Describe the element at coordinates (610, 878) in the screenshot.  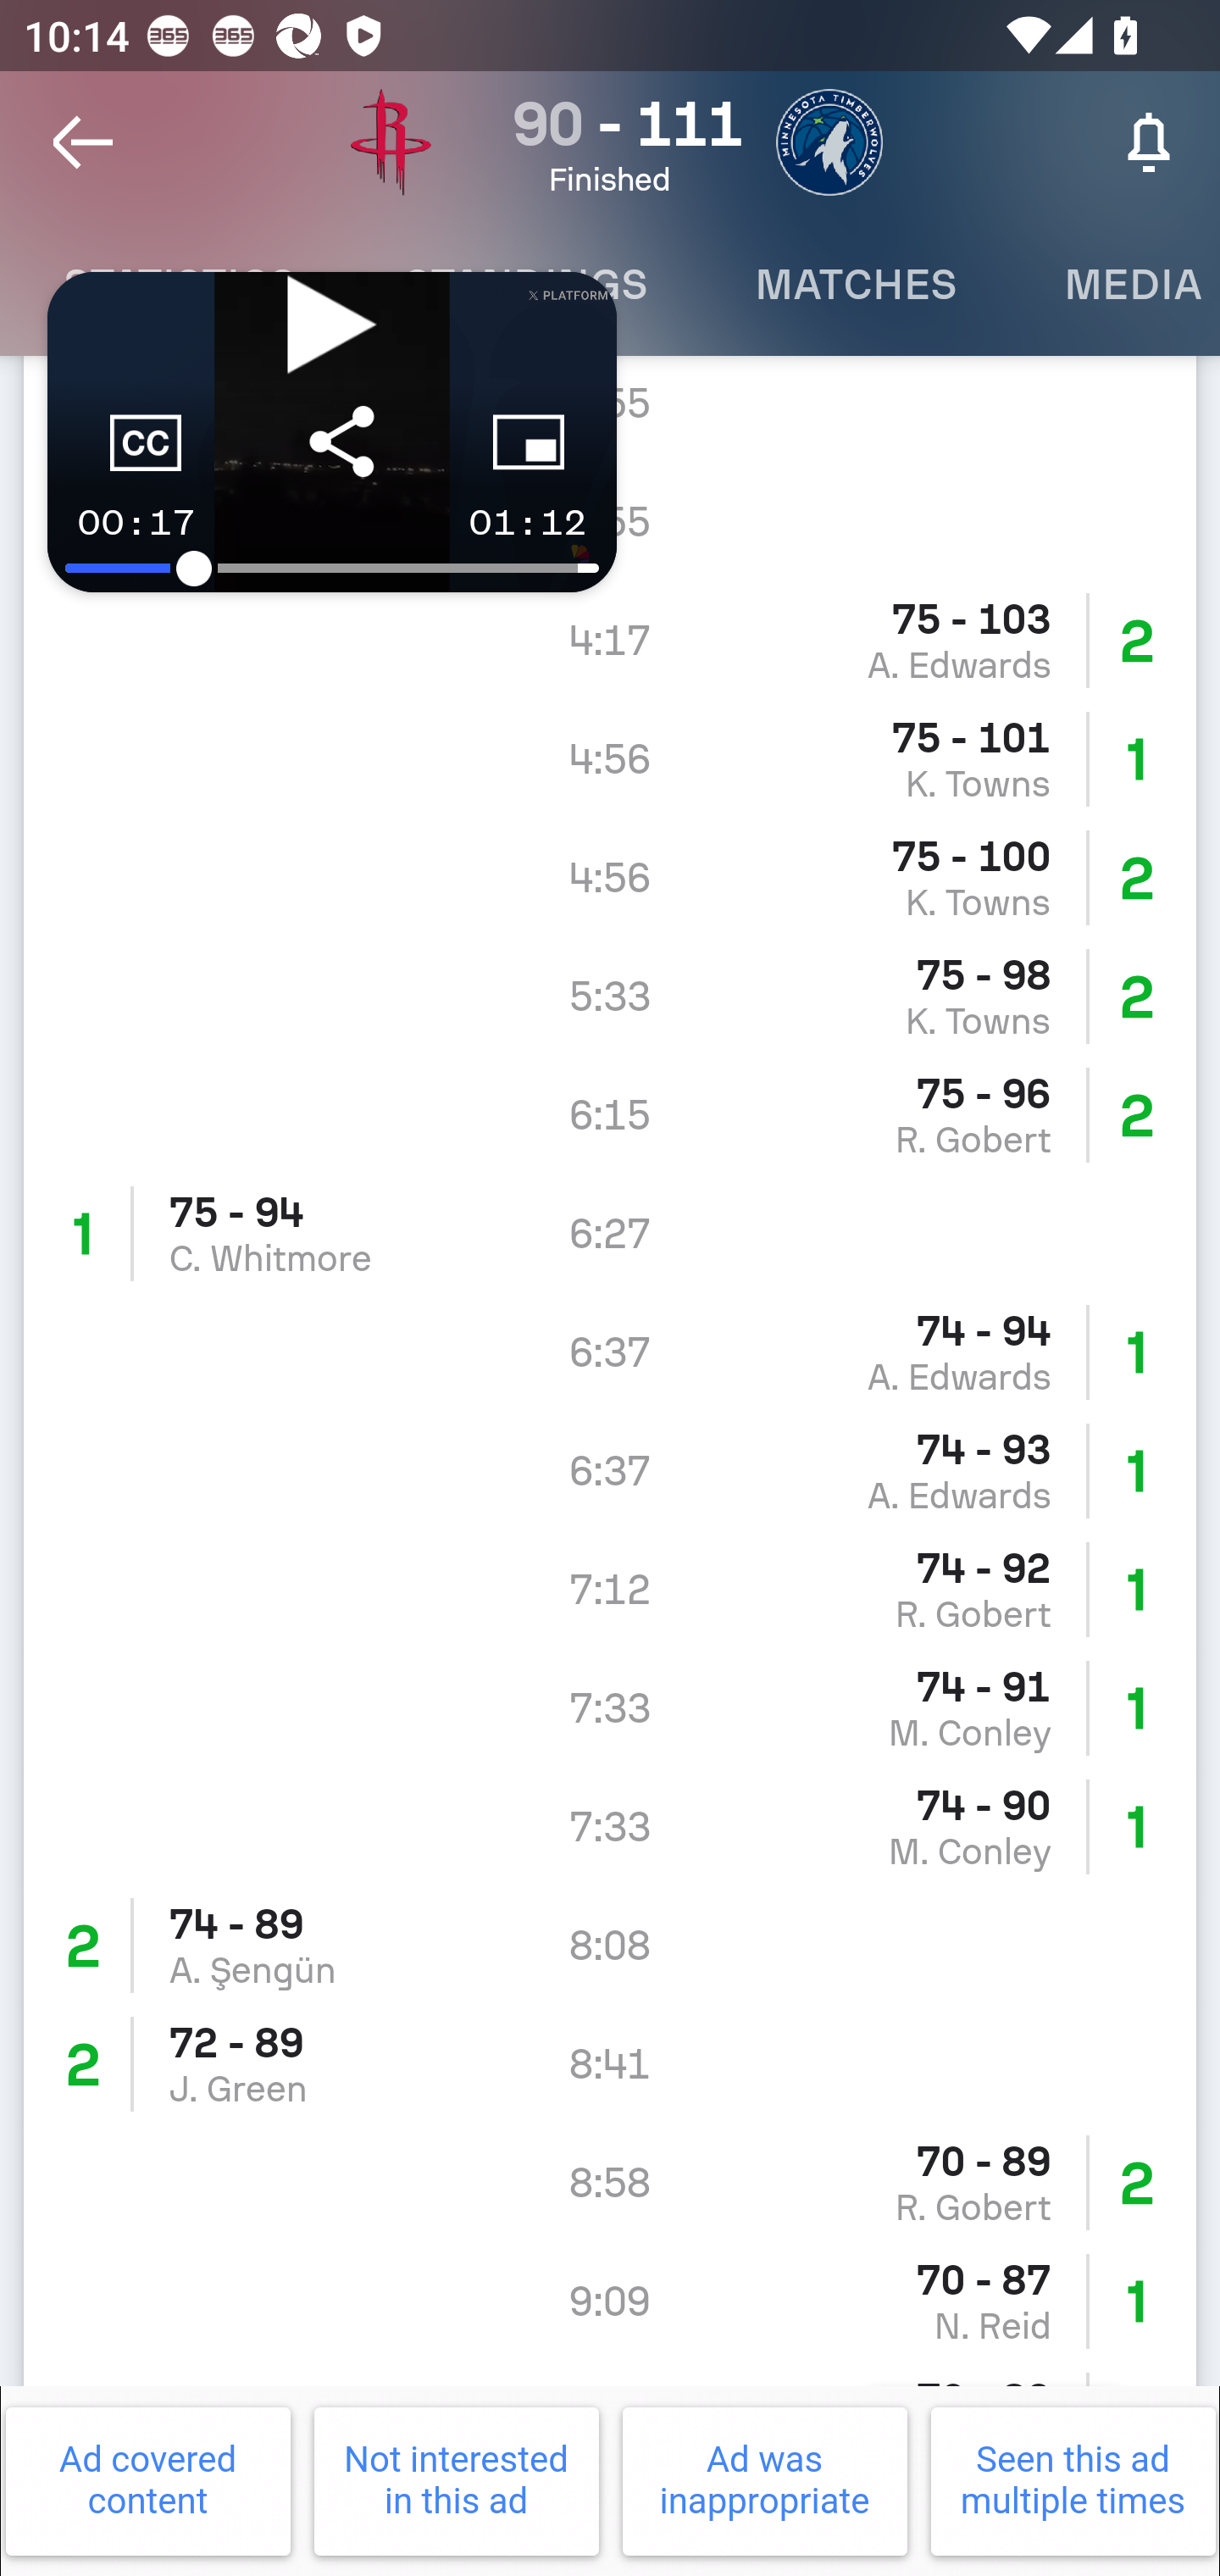
I see `100  -  75 K. Towns 4:56` at that location.